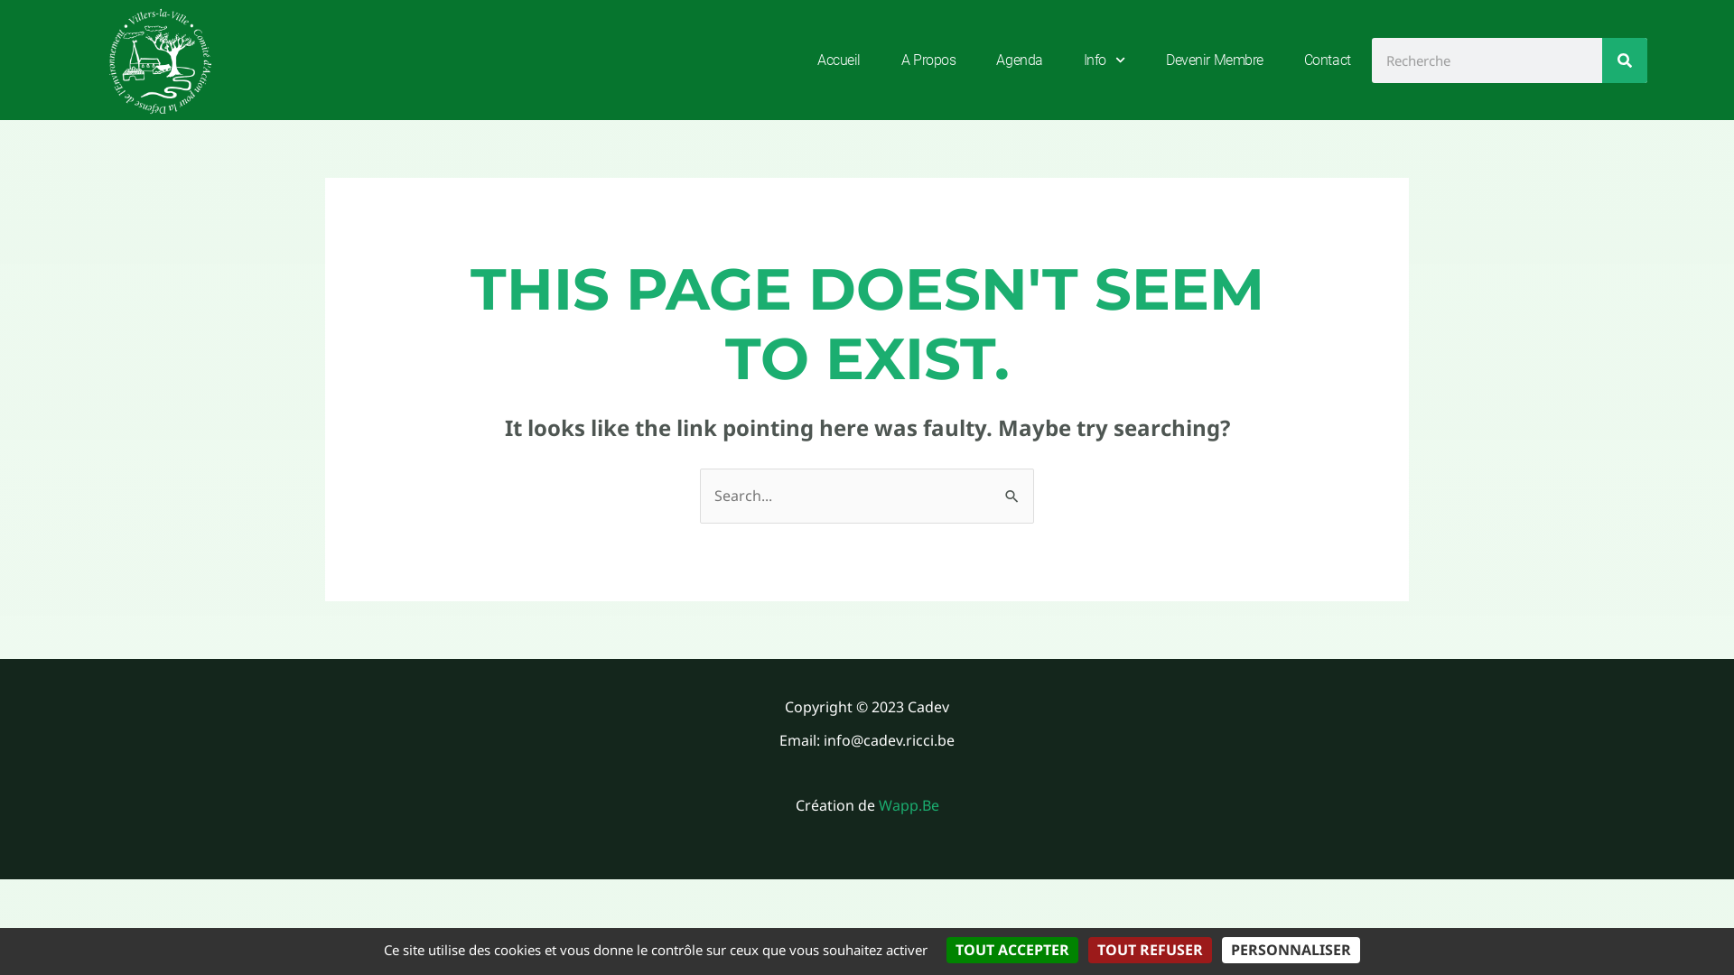 The image size is (1734, 975). Describe the element at coordinates (1149, 950) in the screenshot. I see `TOUT REFUSER` at that location.